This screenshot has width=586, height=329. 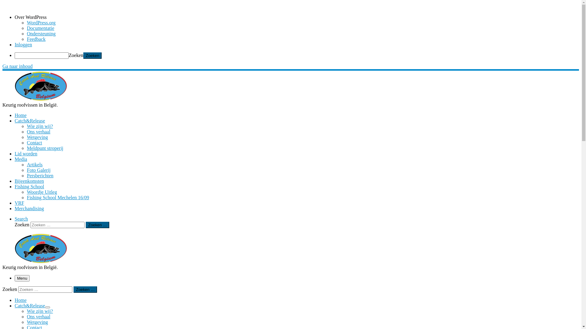 What do you see at coordinates (39, 170) in the screenshot?
I see `Foto Galerij` at bounding box center [39, 170].